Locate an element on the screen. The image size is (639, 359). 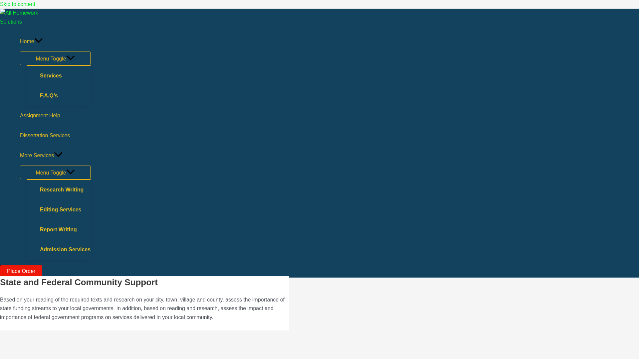
Dissertation Services is located at coordinates (55, 136).